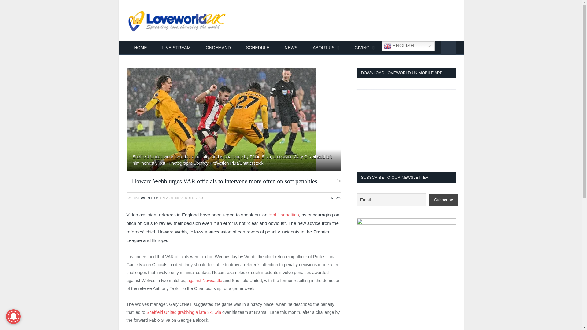 This screenshot has height=330, width=587. Describe the element at coordinates (218, 48) in the screenshot. I see `ONDEMAND` at that location.